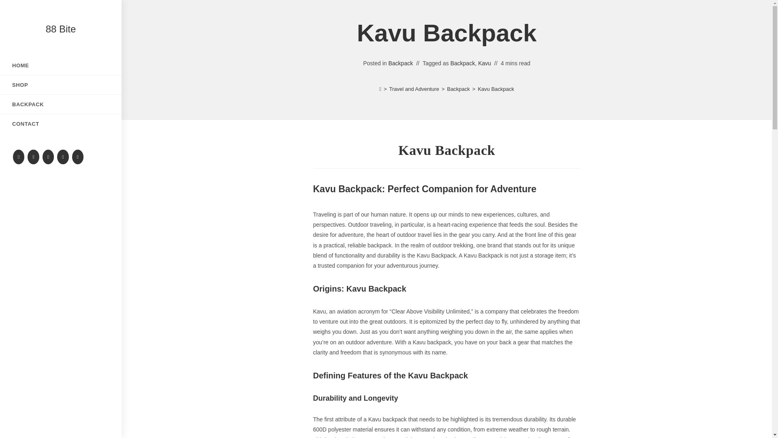  I want to click on SHOP, so click(61, 85).